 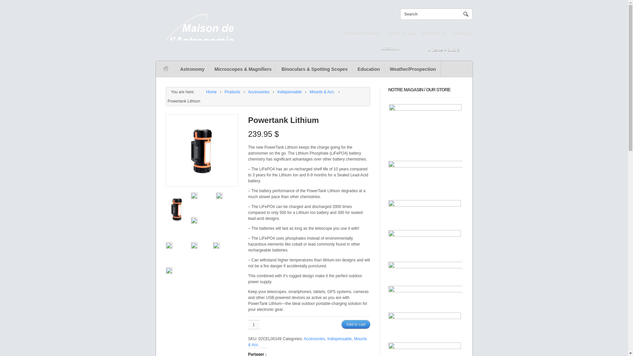 I want to click on Business Hours, so click(x=361, y=33).